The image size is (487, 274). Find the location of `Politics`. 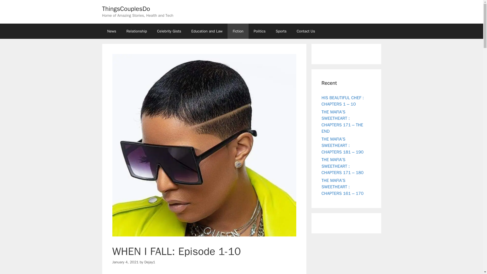

Politics is located at coordinates (259, 31).